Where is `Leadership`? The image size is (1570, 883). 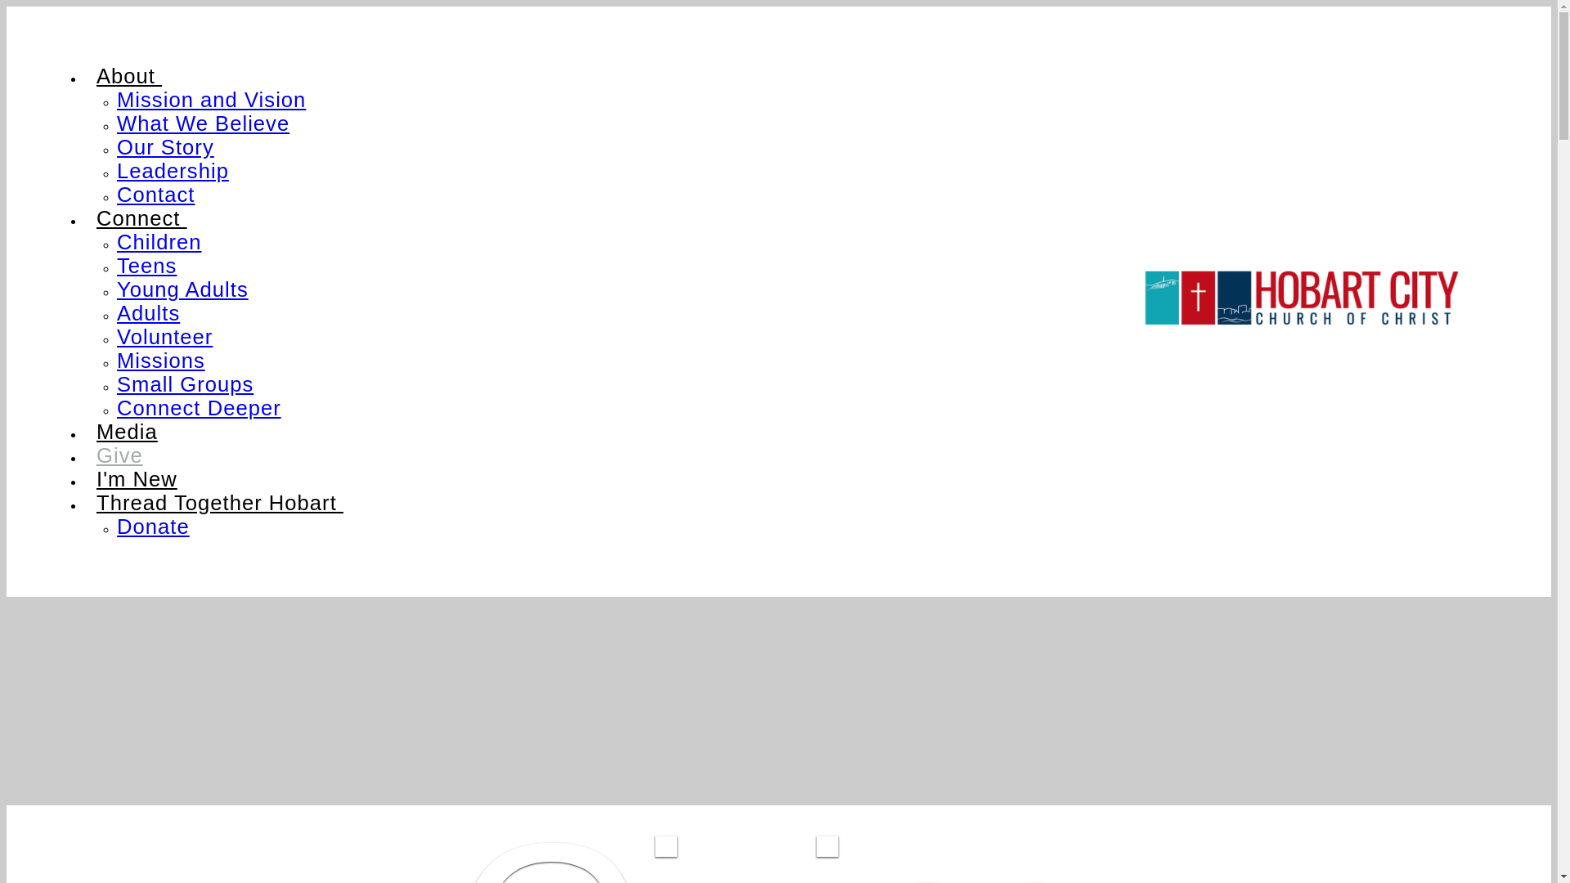 Leadership is located at coordinates (173, 171).